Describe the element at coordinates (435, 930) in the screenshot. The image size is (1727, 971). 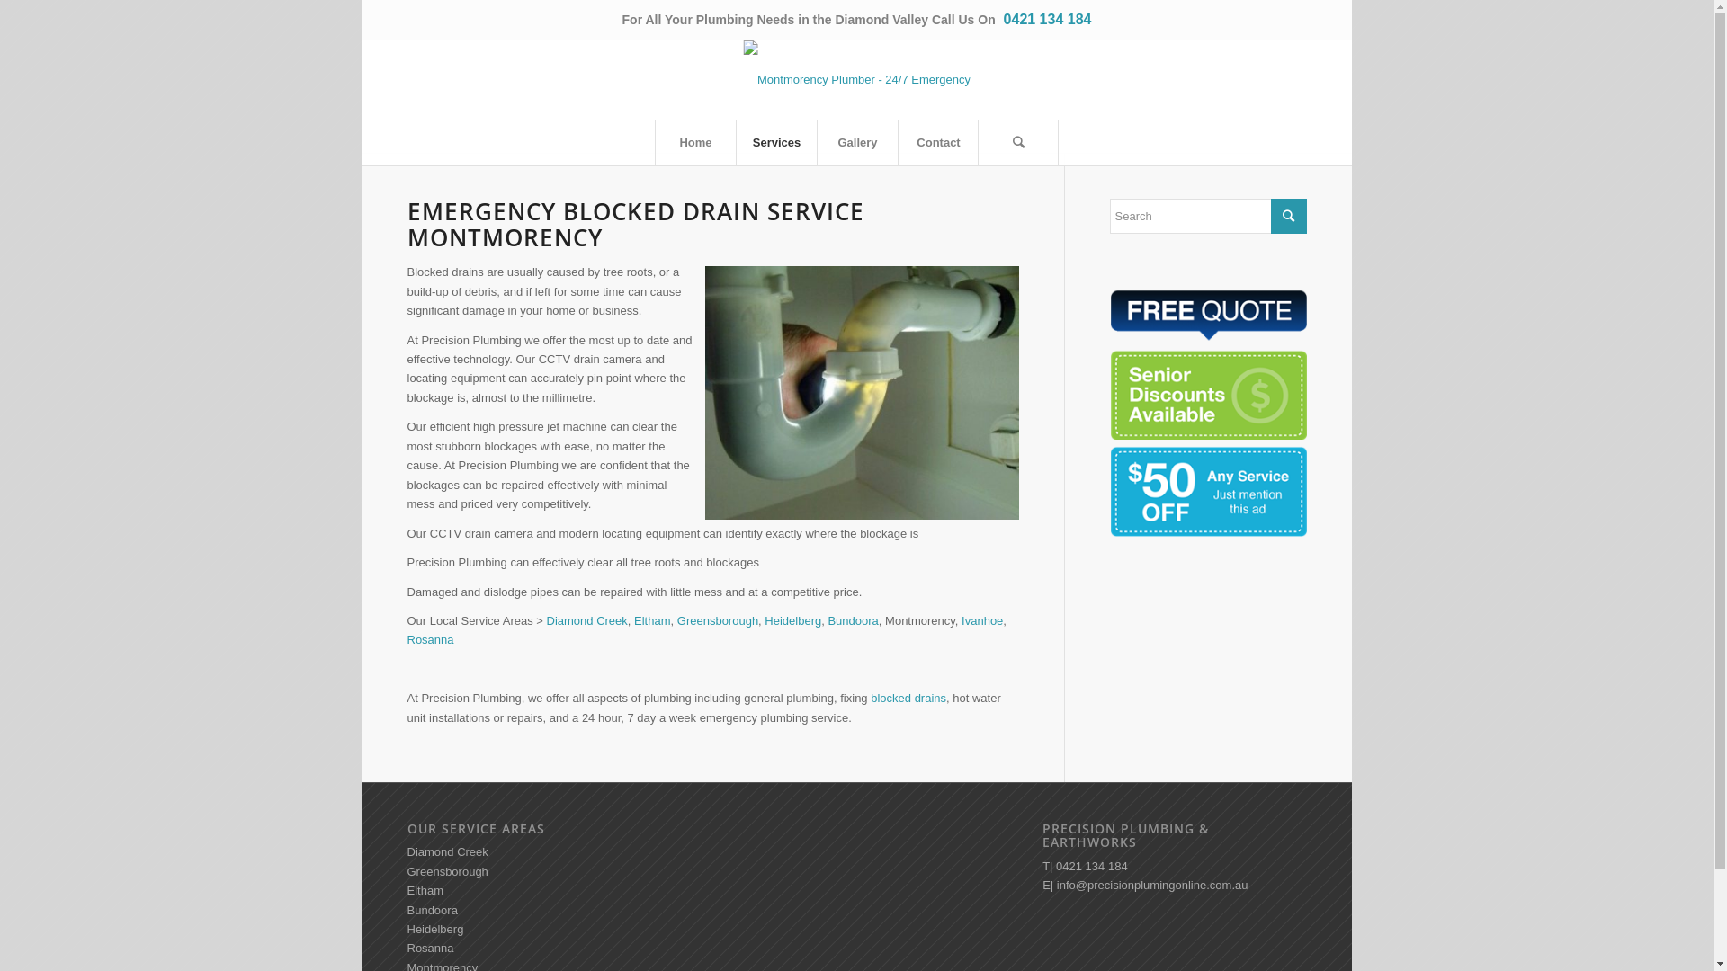
I see `Heidelberg` at that location.